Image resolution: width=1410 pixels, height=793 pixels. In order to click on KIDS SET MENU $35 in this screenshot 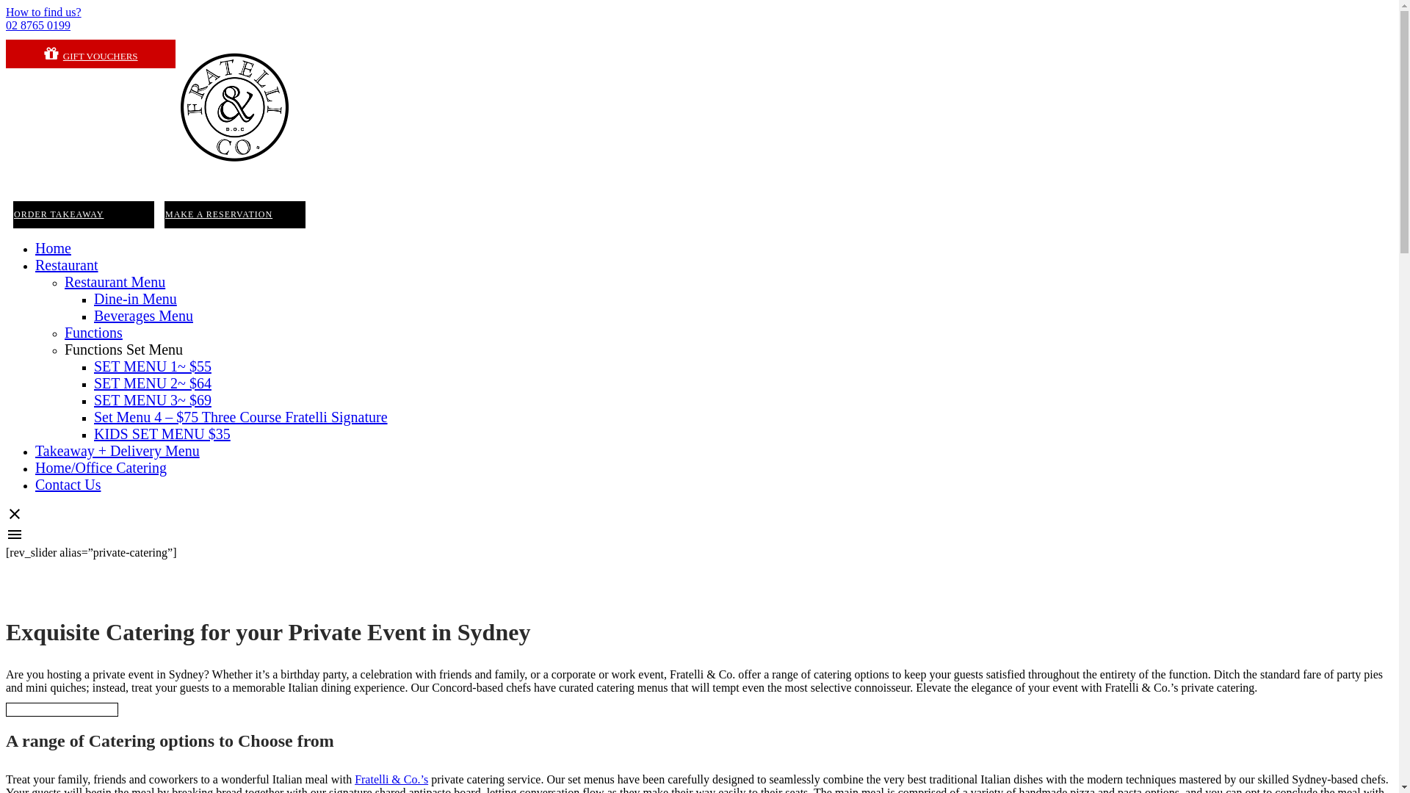, I will do `click(162, 434)`.